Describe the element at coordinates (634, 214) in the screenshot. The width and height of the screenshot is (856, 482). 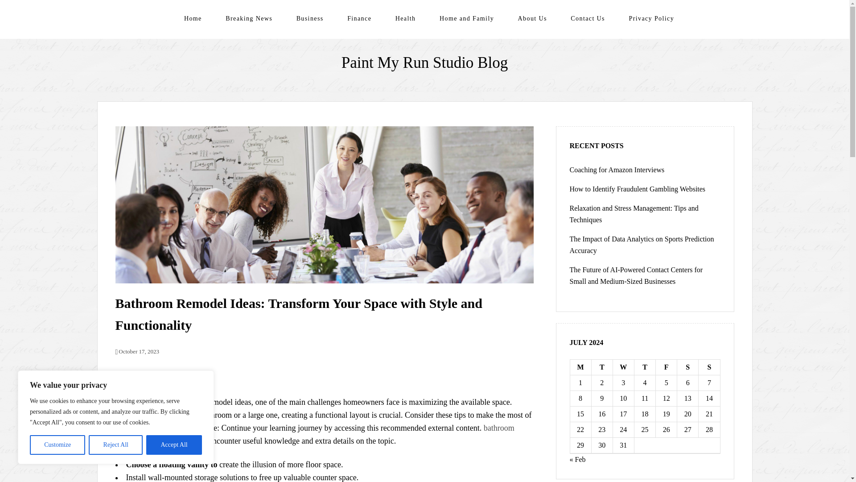
I see `Relaxation and Stress Management: Tips and Techniques` at that location.